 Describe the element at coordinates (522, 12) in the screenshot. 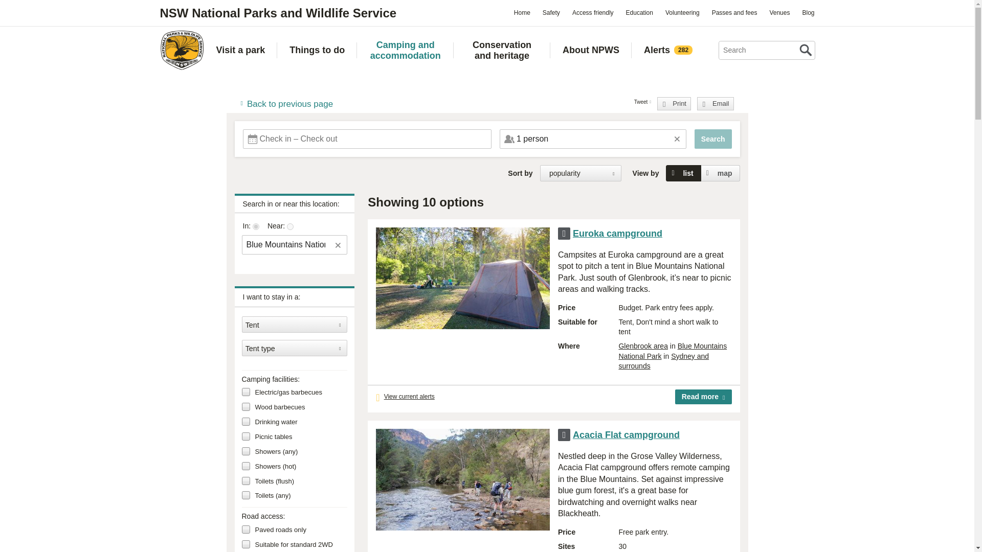

I see `Home` at that location.